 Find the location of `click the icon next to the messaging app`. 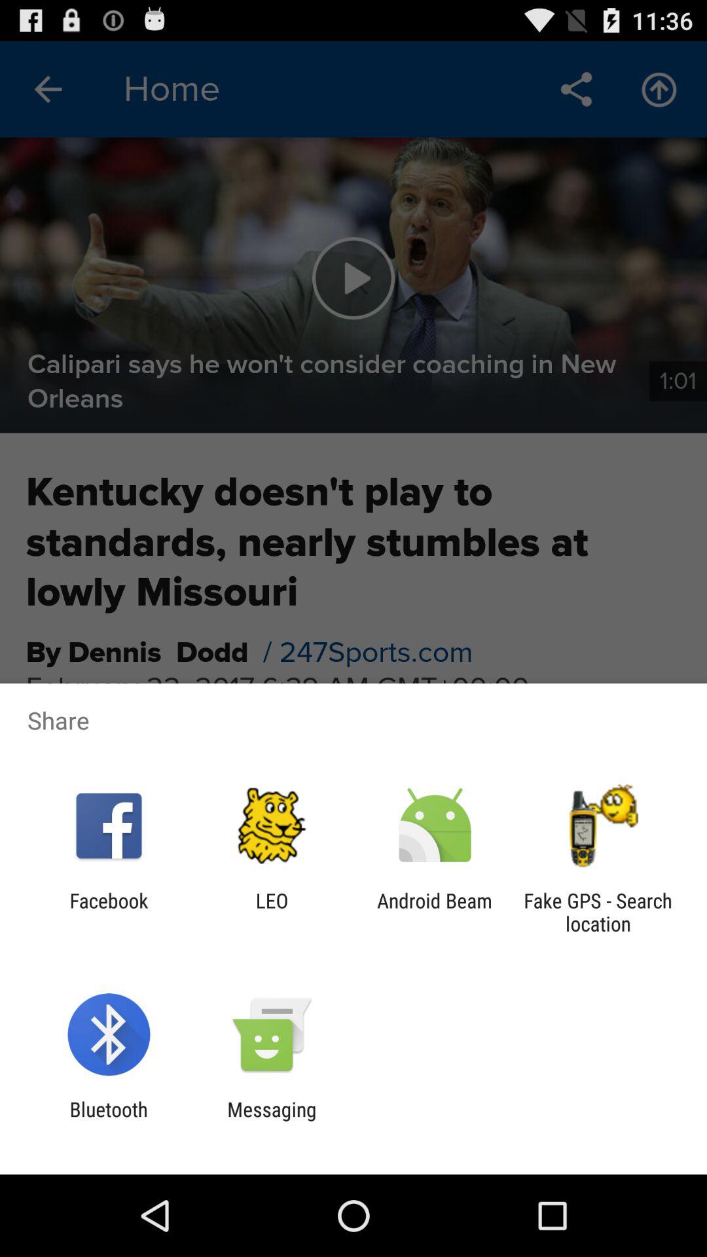

click the icon next to the messaging app is located at coordinates (109, 1121).